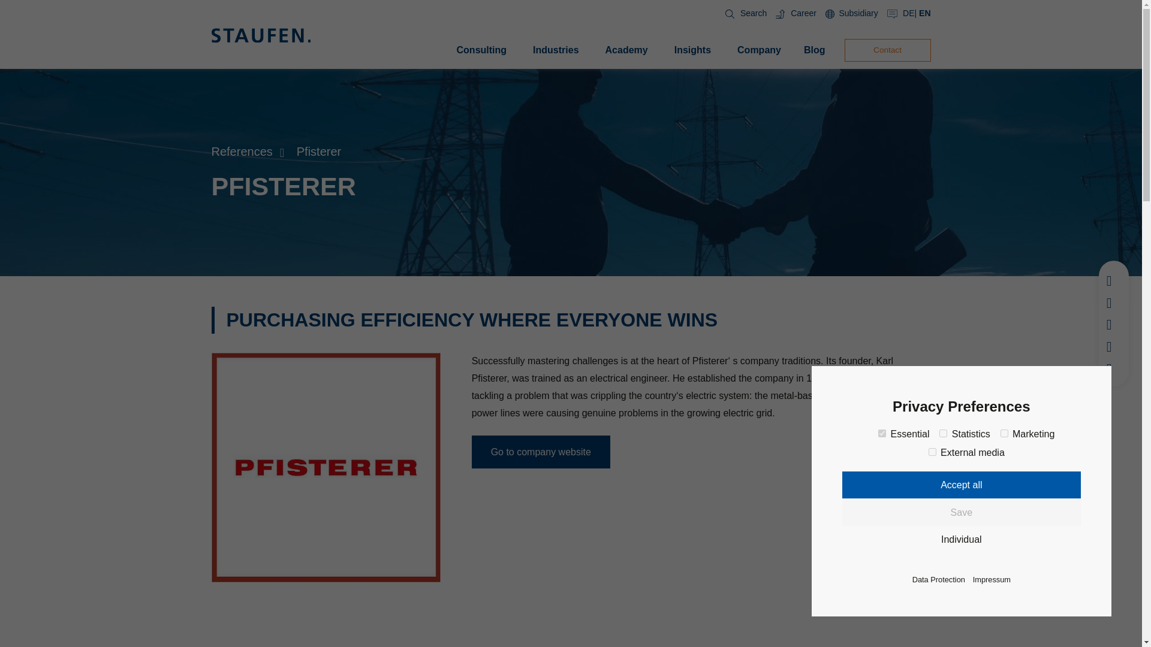  What do you see at coordinates (933, 452) in the screenshot?
I see `on` at bounding box center [933, 452].